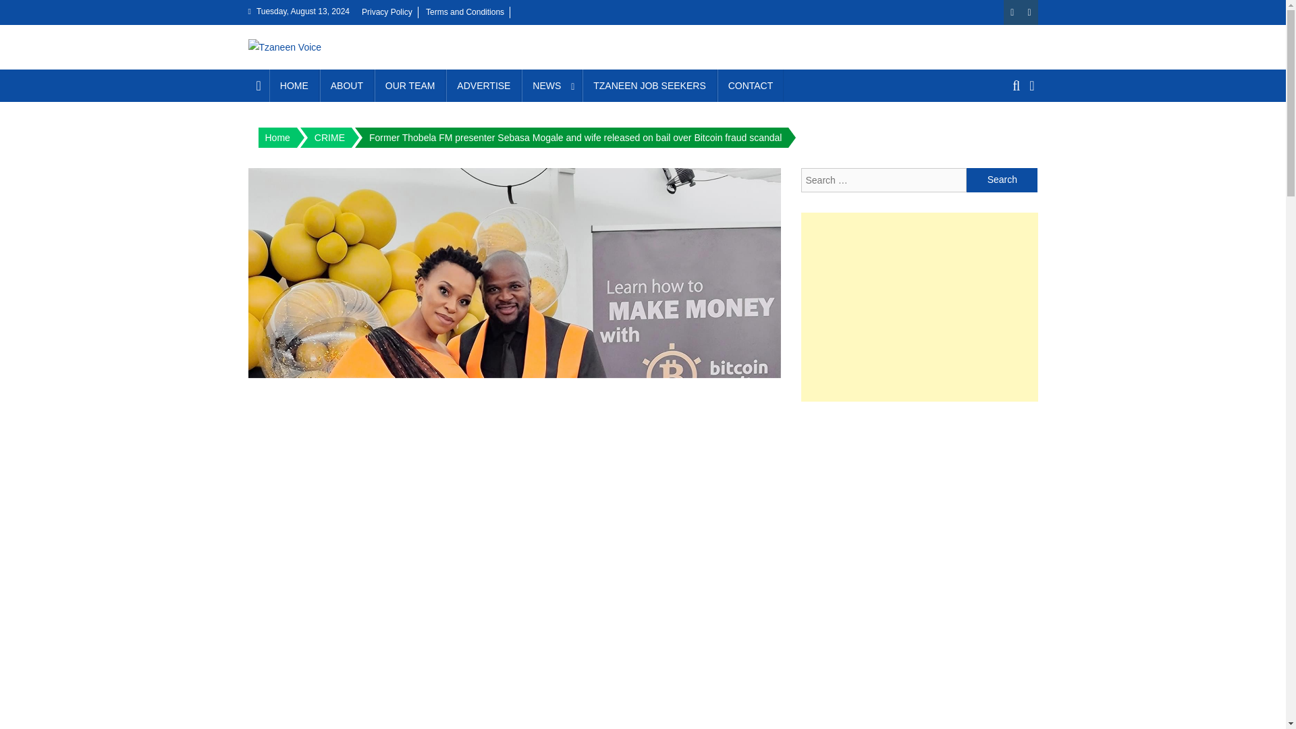  What do you see at coordinates (277, 138) in the screenshot?
I see `Home` at bounding box center [277, 138].